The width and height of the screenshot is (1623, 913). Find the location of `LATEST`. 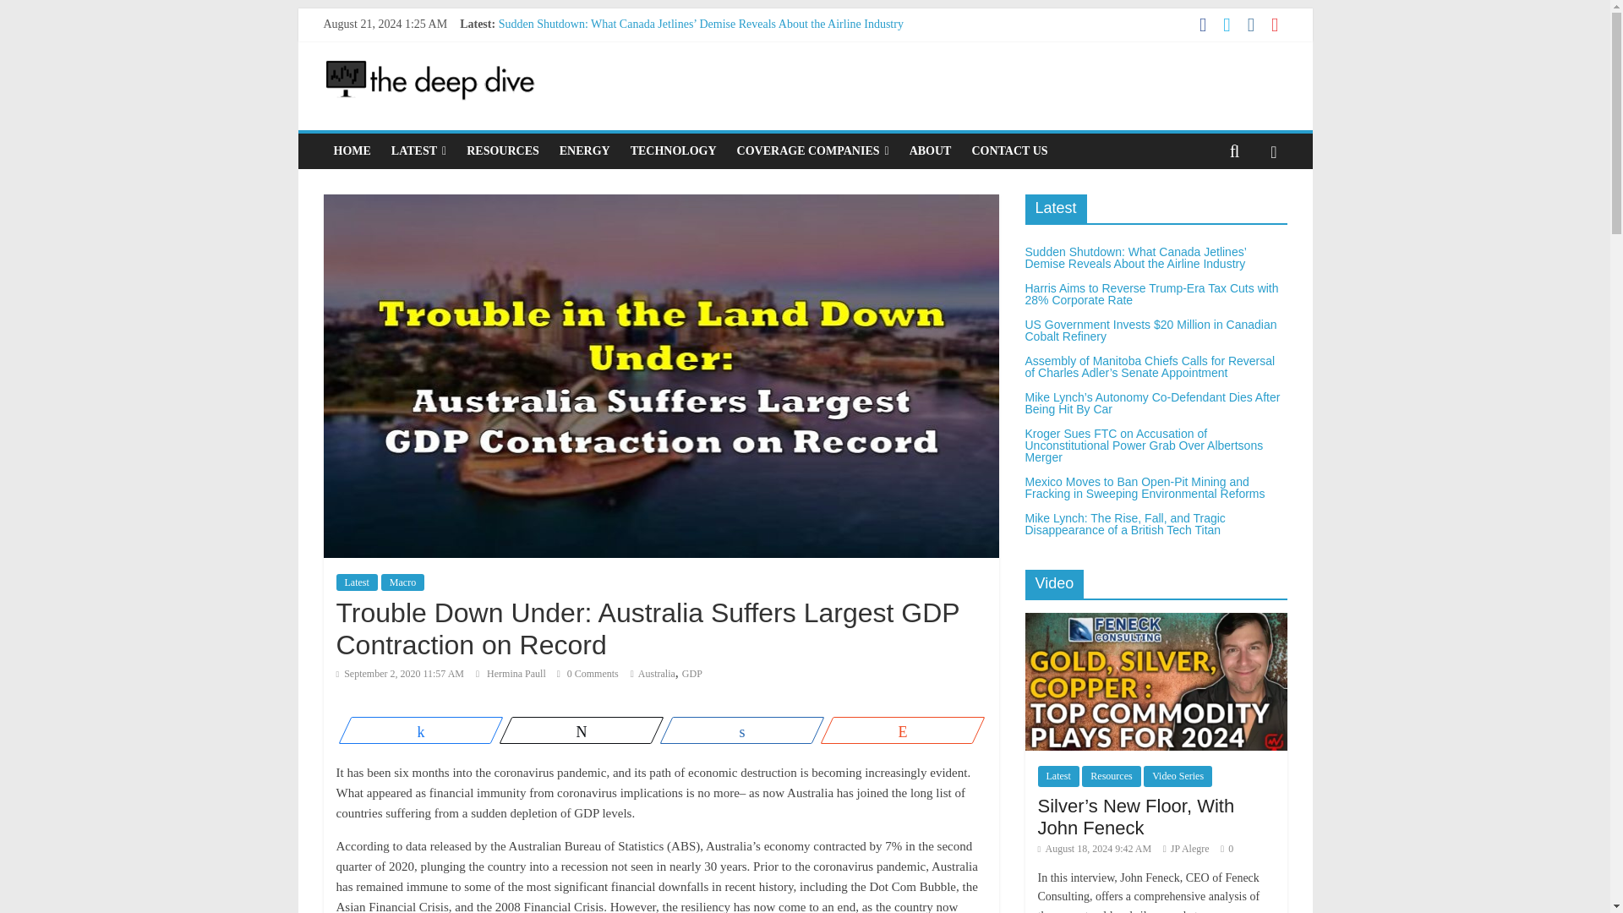

LATEST is located at coordinates (418, 150).